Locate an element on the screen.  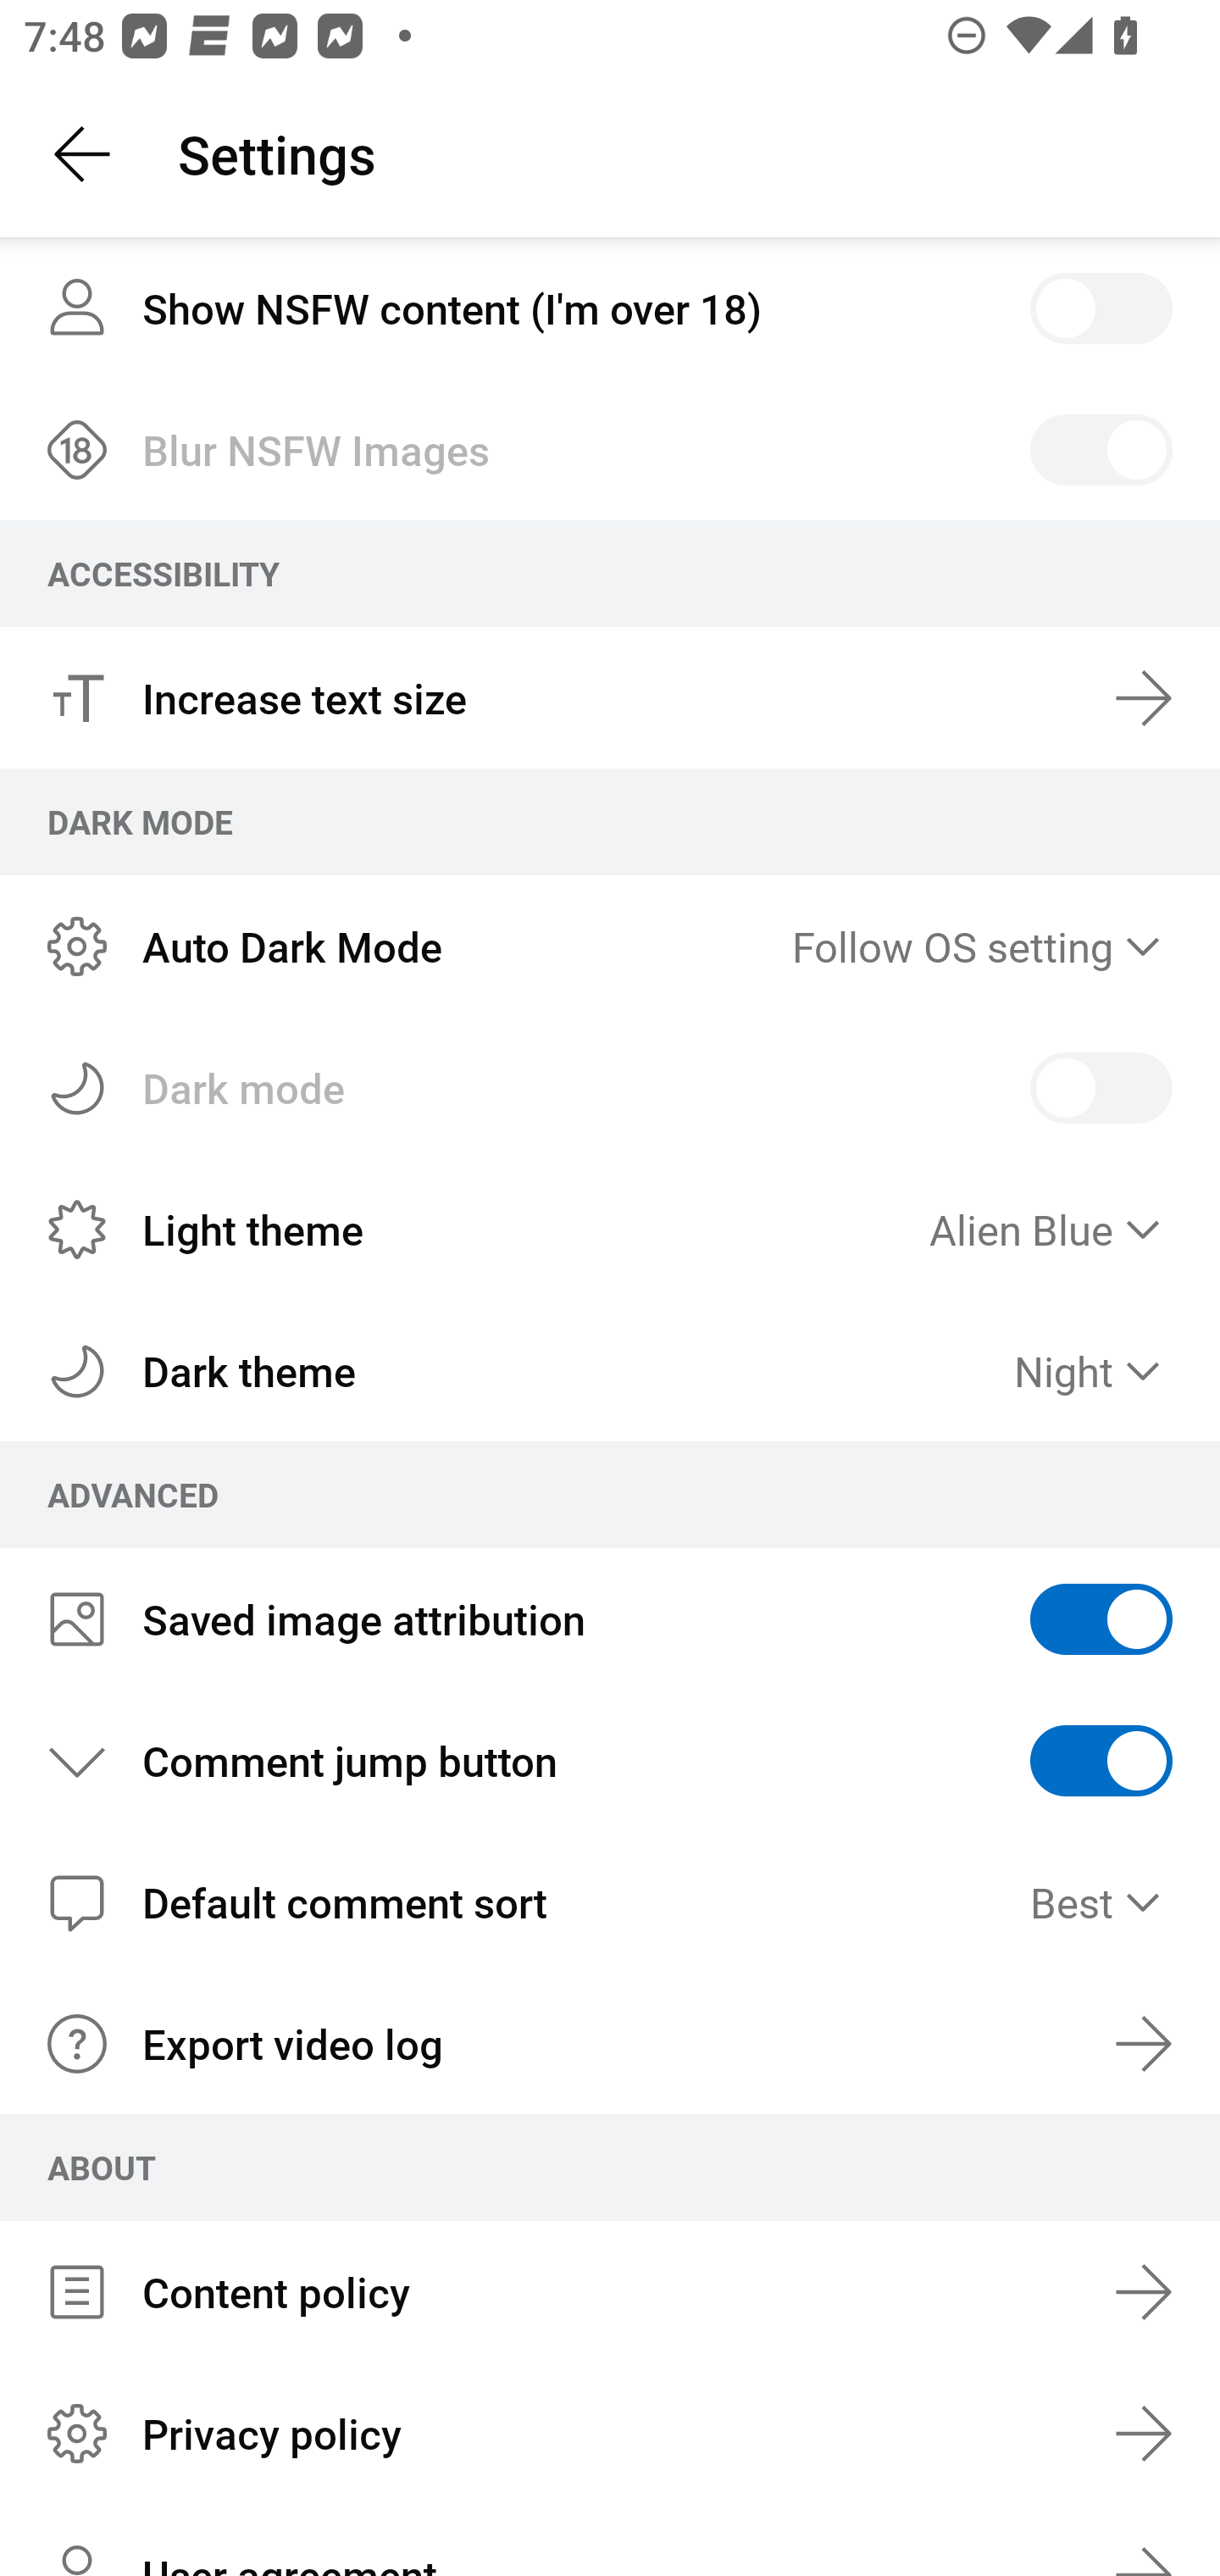
Show NSFW content (I'm over 18) is located at coordinates (610, 307).